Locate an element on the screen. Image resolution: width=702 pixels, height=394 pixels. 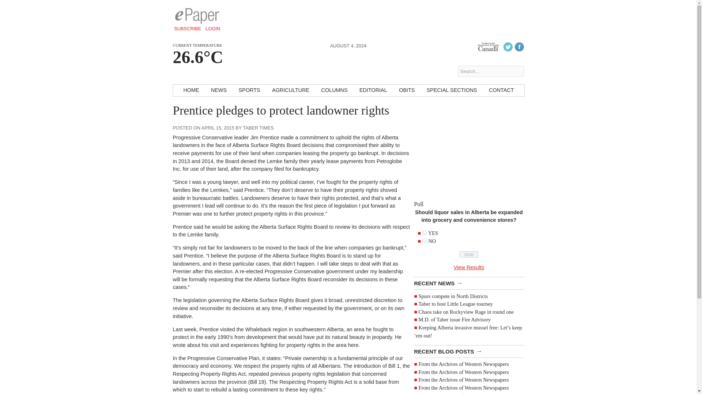
SPORTS is located at coordinates (249, 90).